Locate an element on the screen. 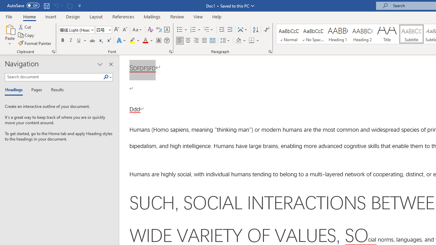  Task Pane Options is located at coordinates (100, 64).